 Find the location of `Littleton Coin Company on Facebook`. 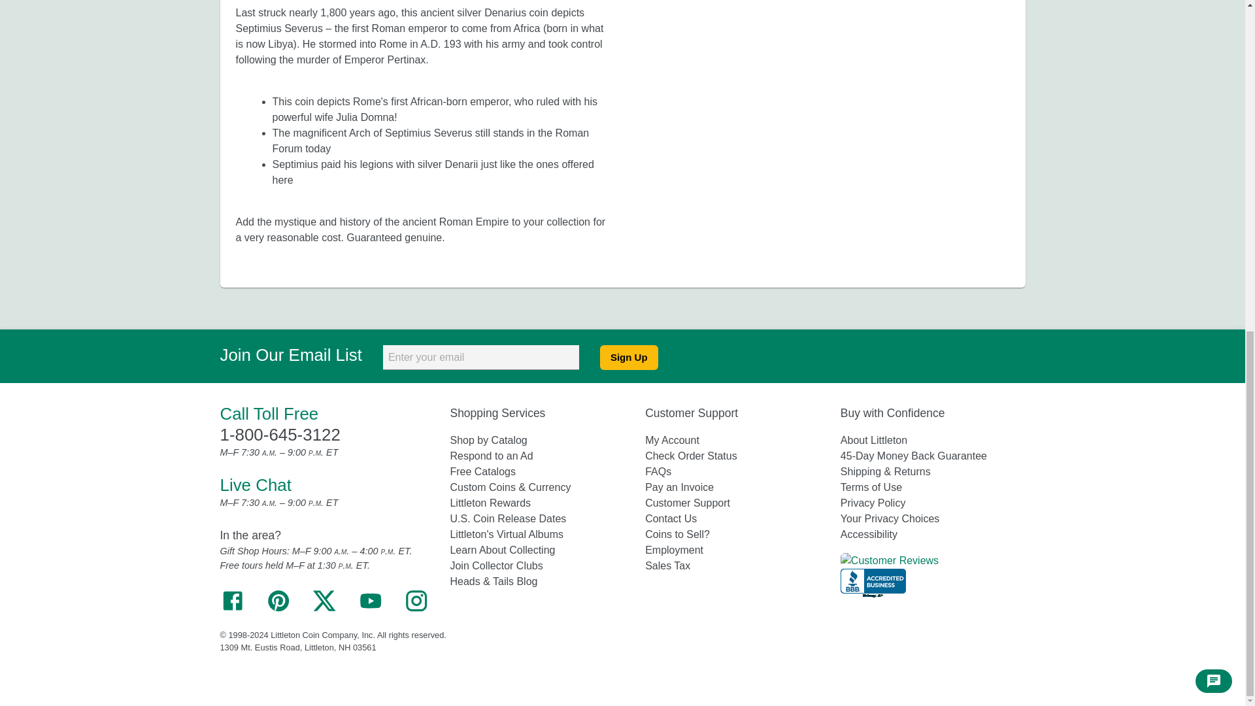

Littleton Coin Company on Facebook is located at coordinates (232, 609).